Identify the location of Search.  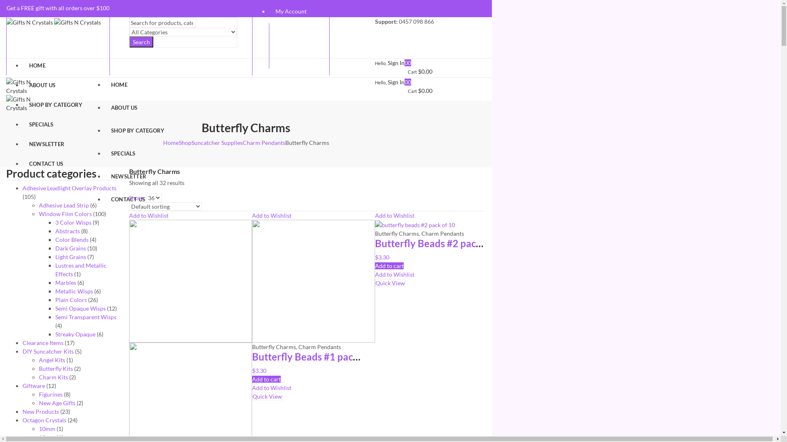
(141, 42).